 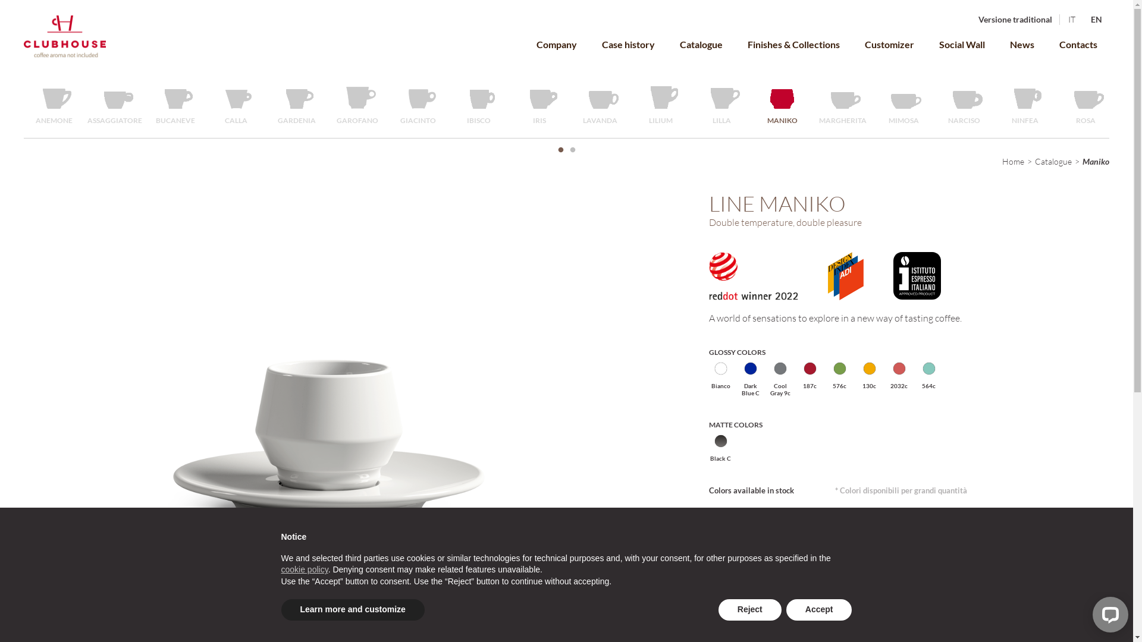 I want to click on ASK FOR A QUOTE, so click(x=893, y=531).